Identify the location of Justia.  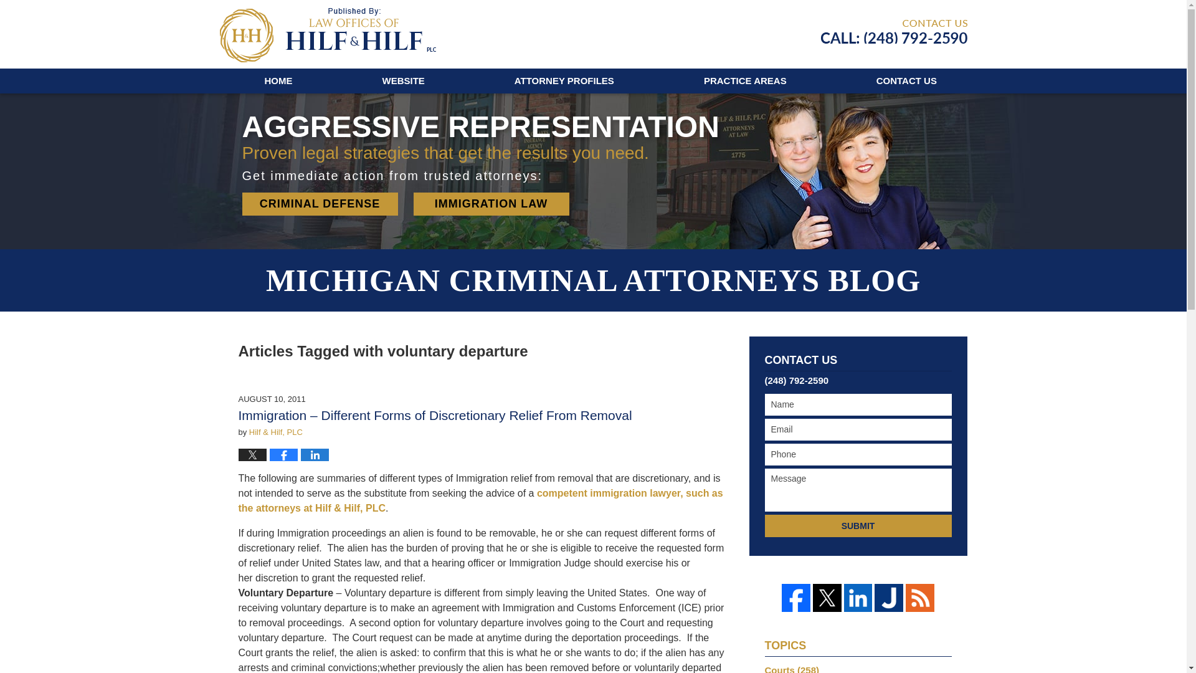
(888, 598).